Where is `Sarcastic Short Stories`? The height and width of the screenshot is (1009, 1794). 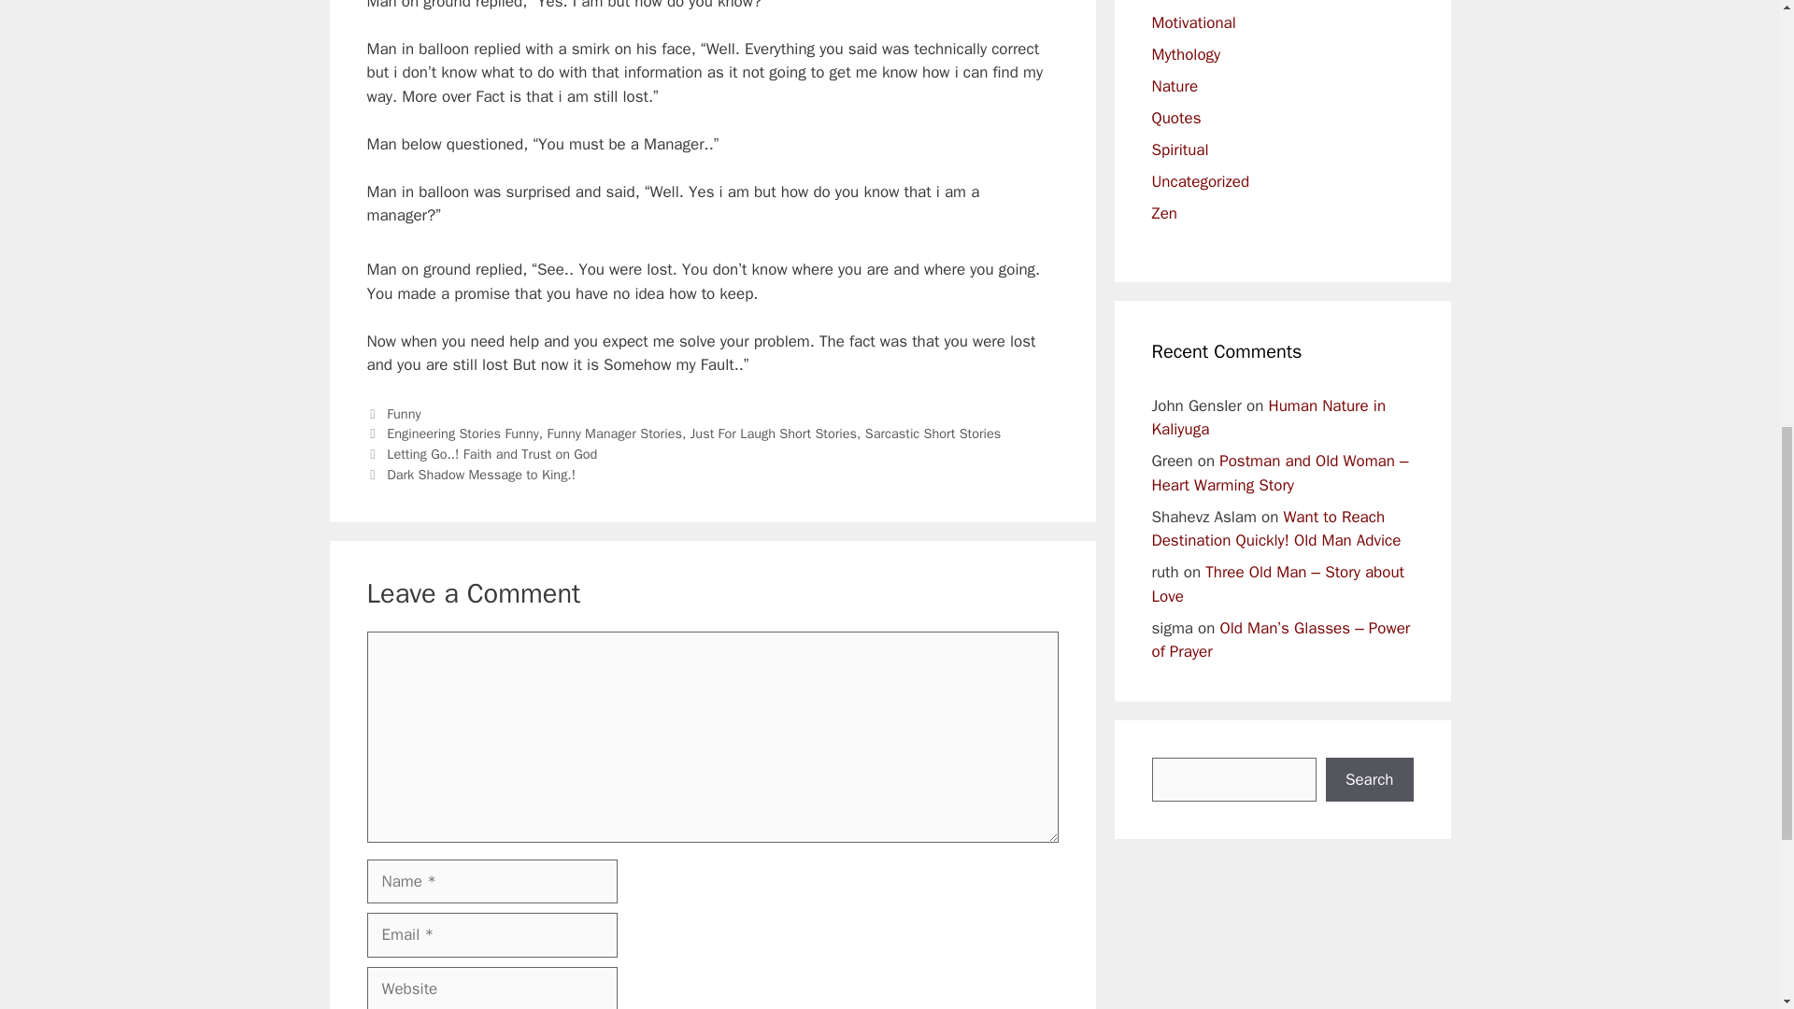 Sarcastic Short Stories is located at coordinates (933, 433).